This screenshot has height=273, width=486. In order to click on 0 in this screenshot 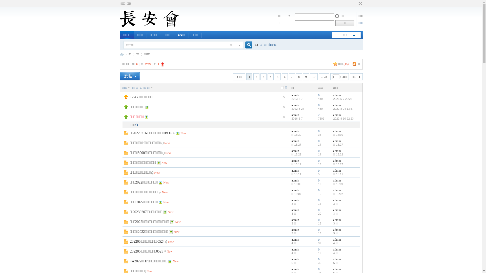, I will do `click(319, 180)`.